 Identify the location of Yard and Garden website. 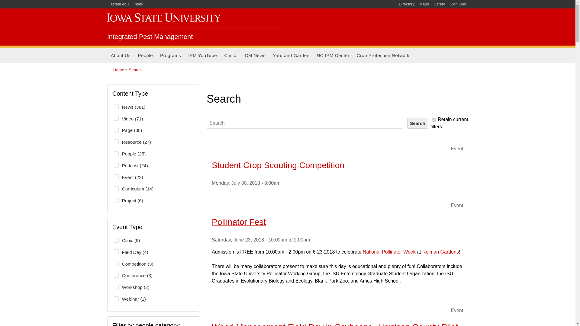
(291, 56).